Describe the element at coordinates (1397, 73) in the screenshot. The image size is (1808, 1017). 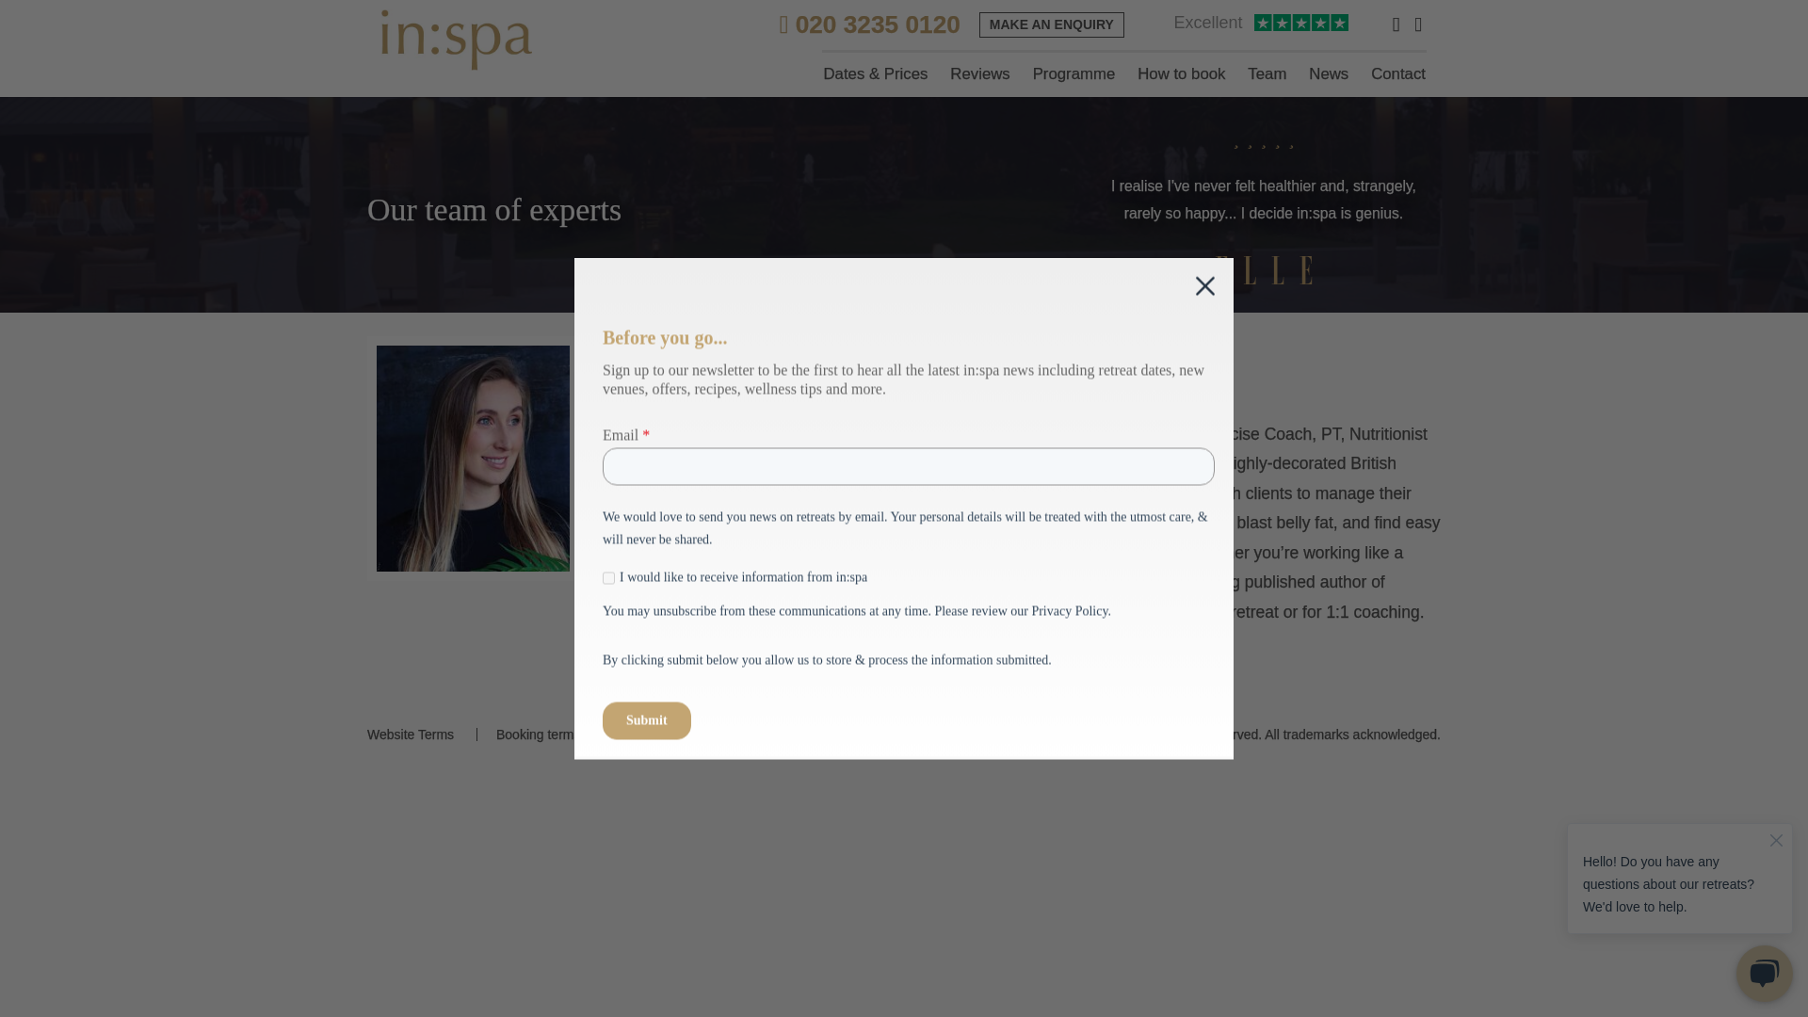
I see `Contact` at that location.